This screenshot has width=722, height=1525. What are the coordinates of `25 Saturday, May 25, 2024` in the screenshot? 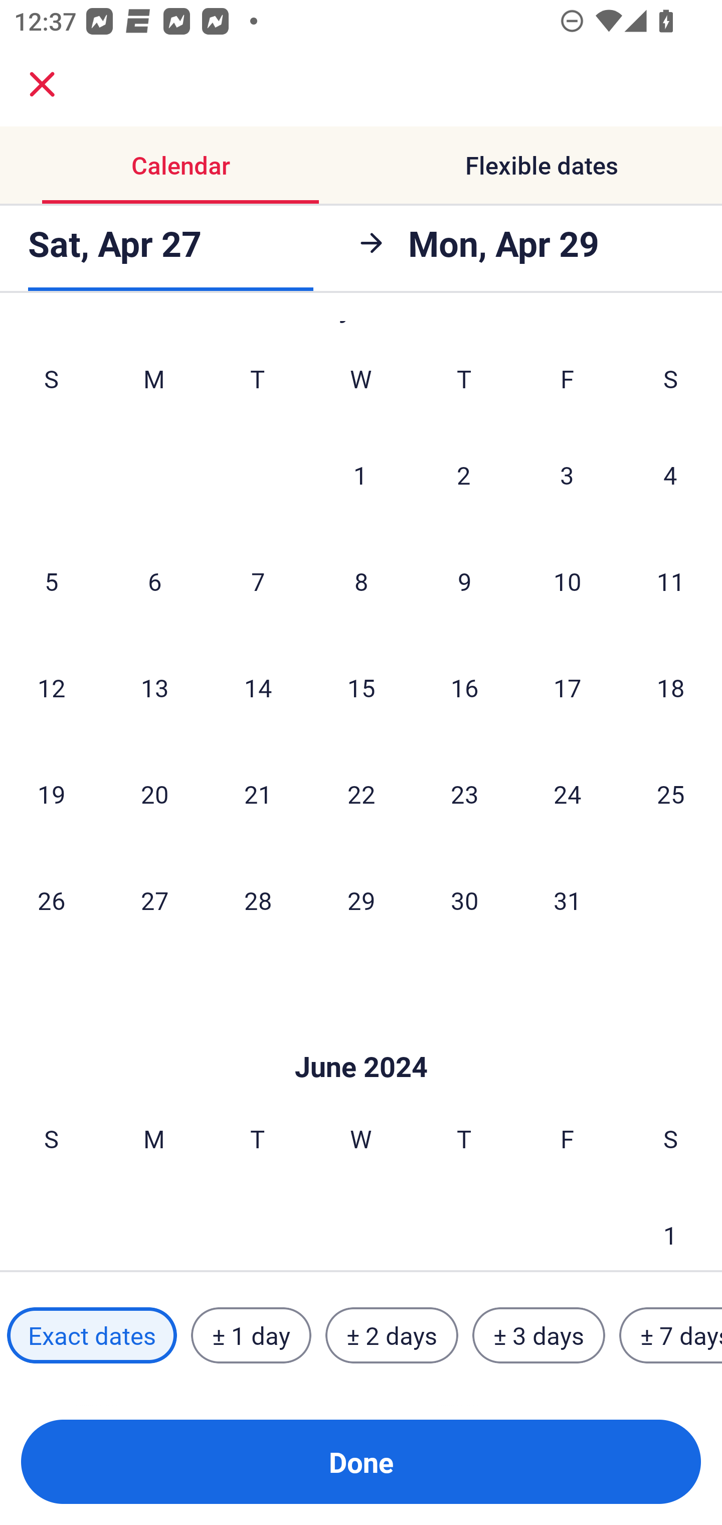 It's located at (671, 794).